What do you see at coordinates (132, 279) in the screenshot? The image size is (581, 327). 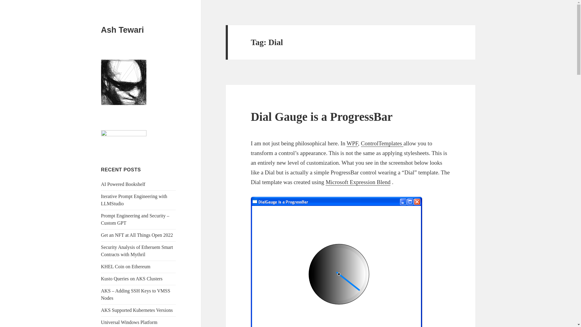 I see `Kusto Queries on AKS Clusters` at bounding box center [132, 279].